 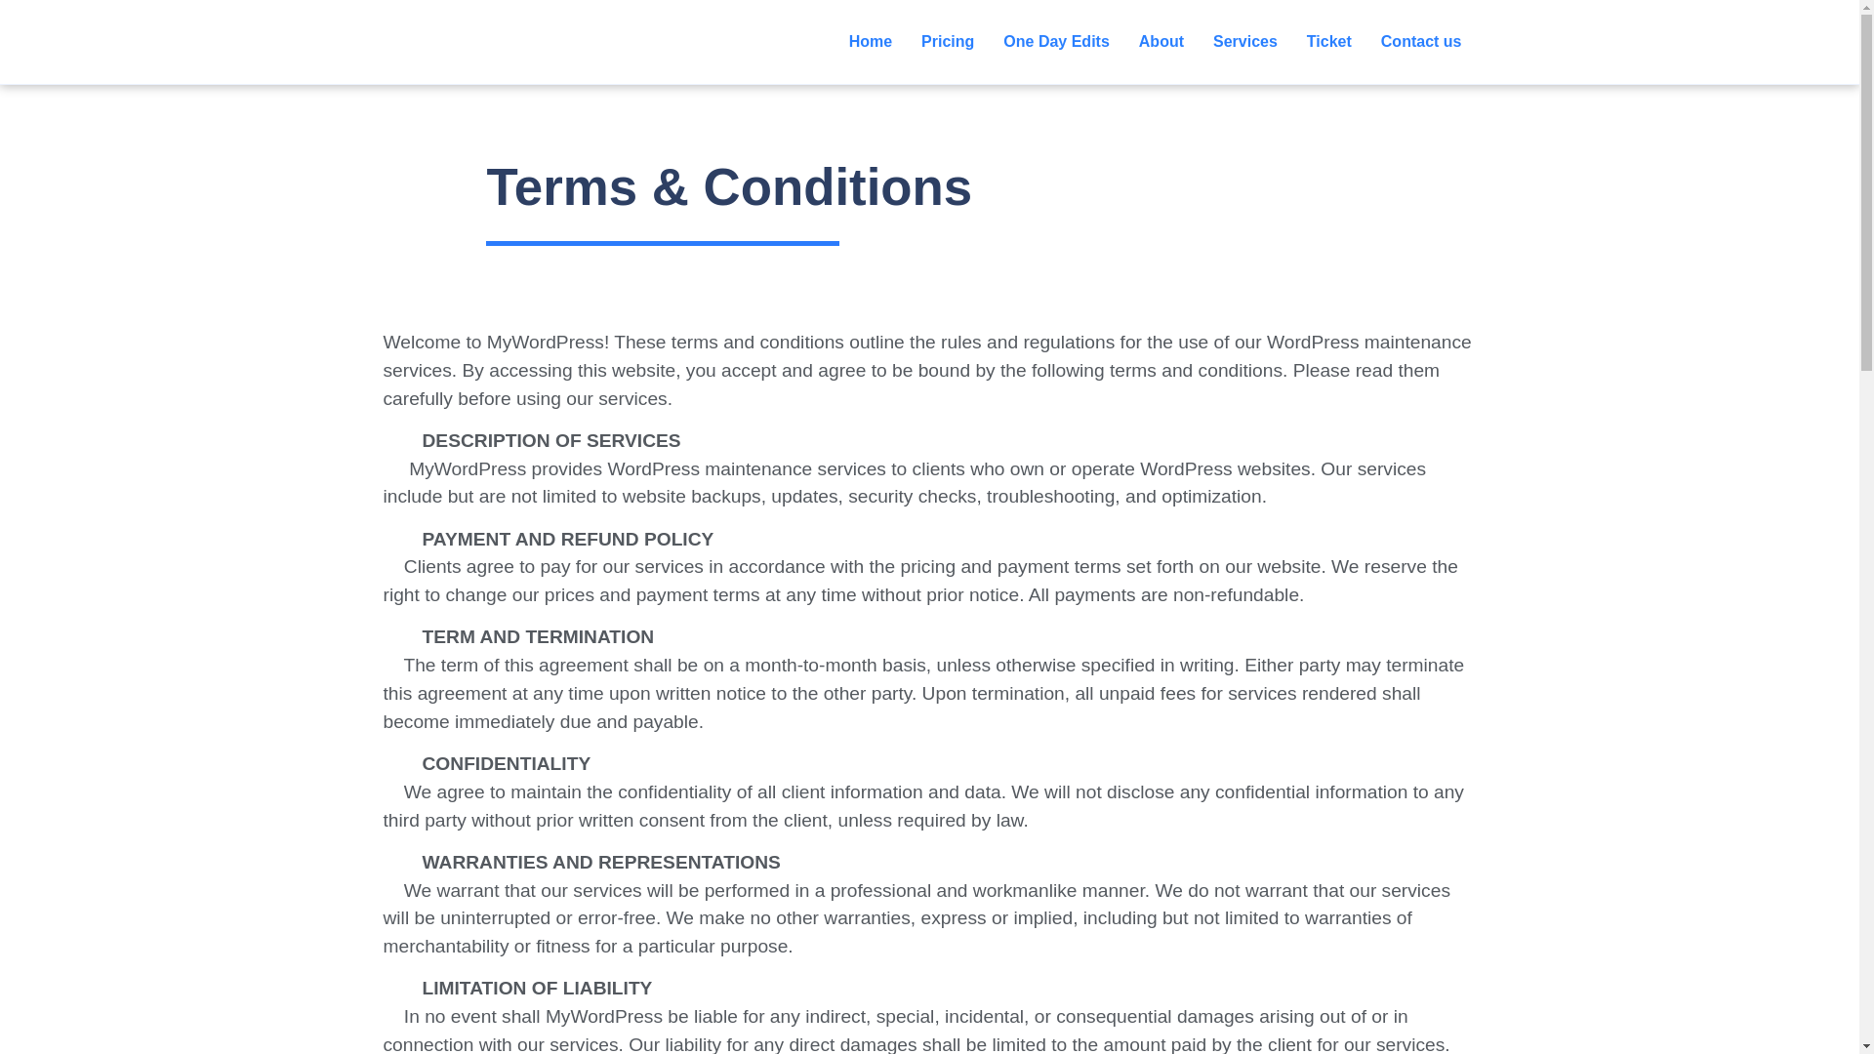 What do you see at coordinates (871, 41) in the screenshot?
I see `Home` at bounding box center [871, 41].